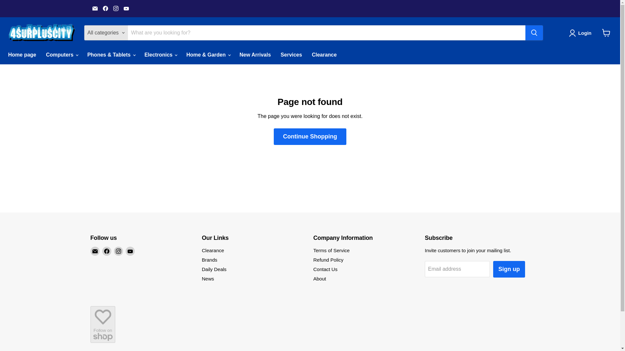  I want to click on Facebook, so click(107, 251).